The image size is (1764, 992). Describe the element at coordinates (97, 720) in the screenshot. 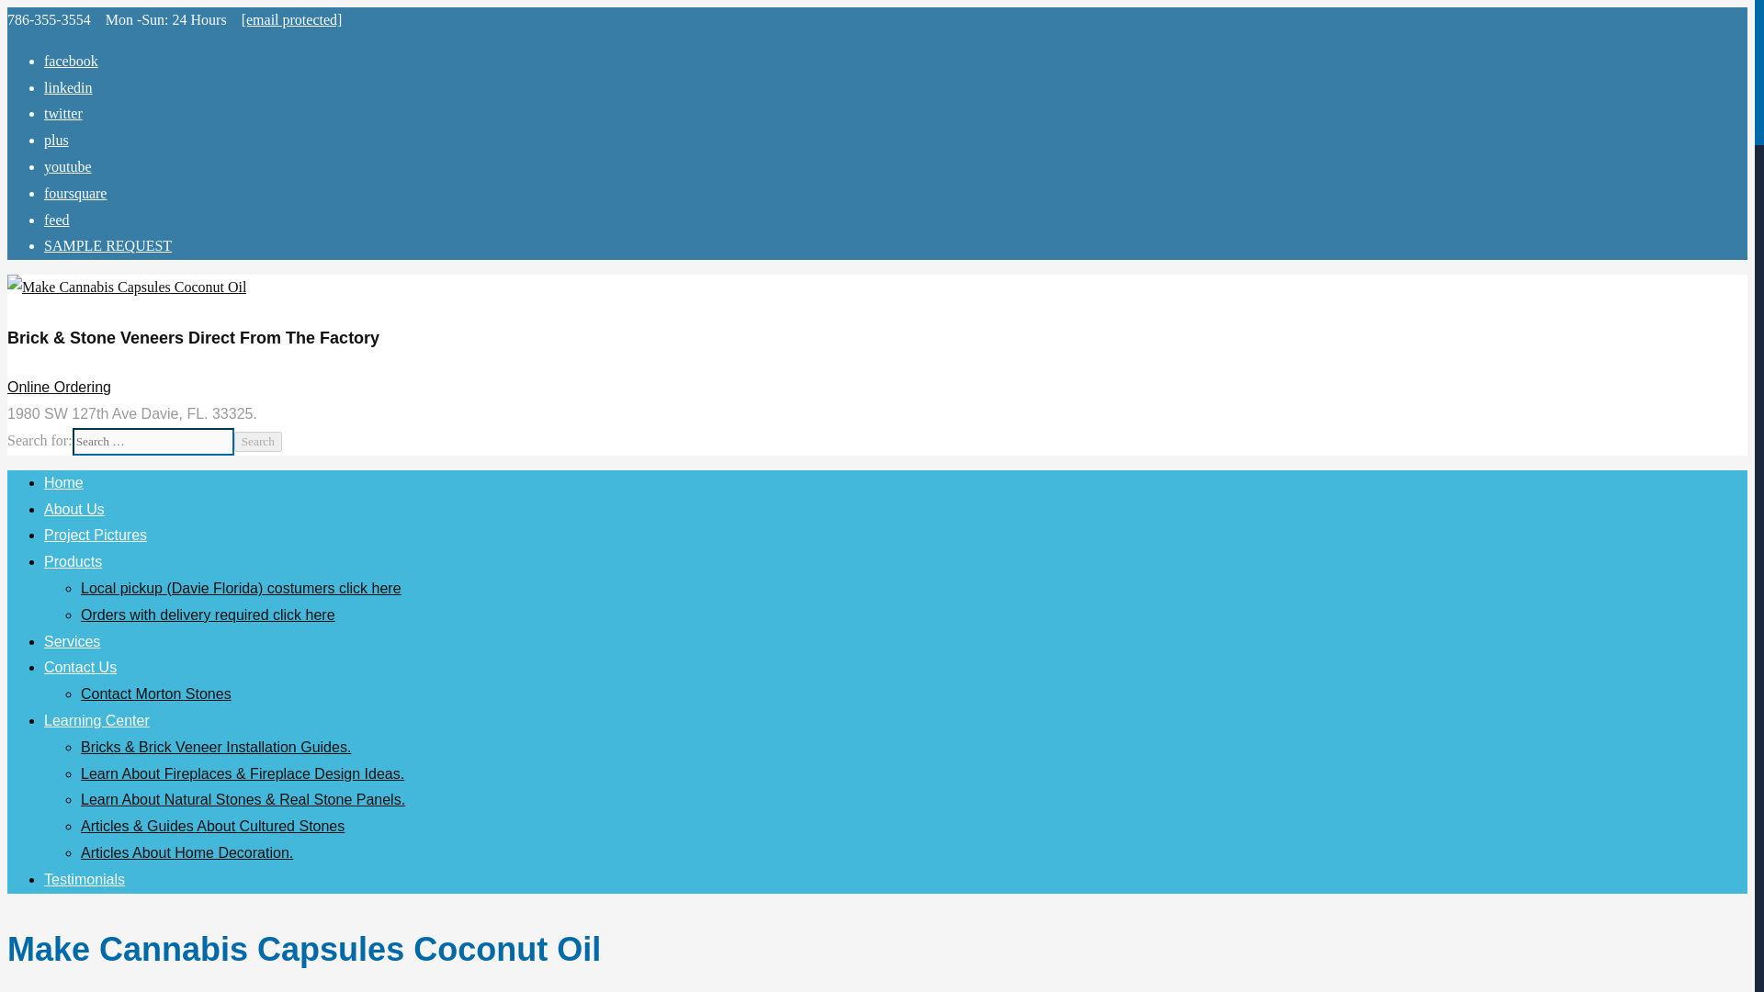

I see `Learning Center` at that location.